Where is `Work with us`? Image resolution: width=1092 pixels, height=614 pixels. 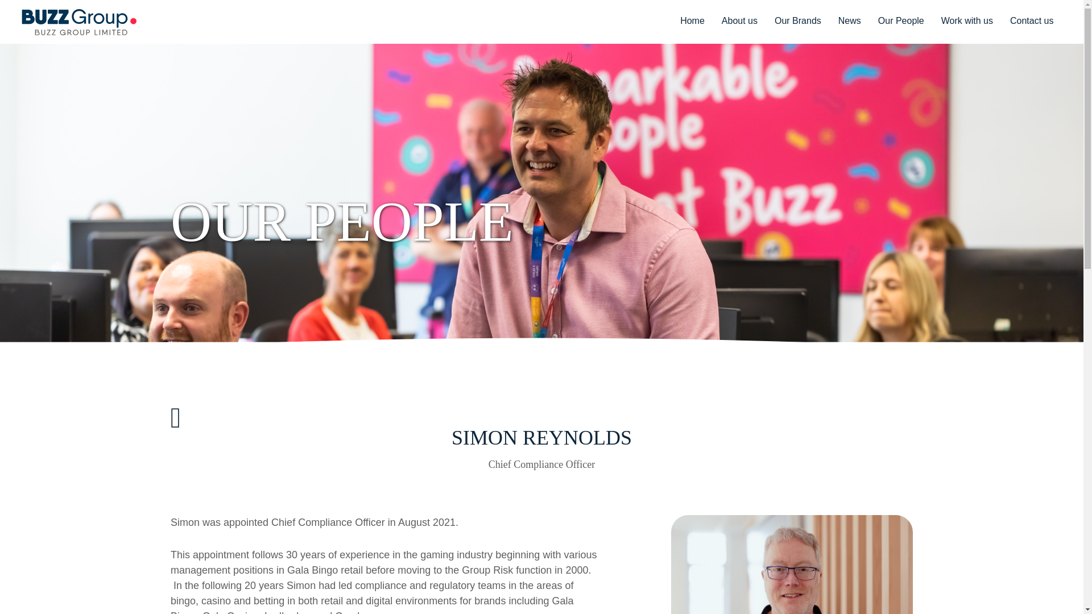
Work with us is located at coordinates (967, 22).